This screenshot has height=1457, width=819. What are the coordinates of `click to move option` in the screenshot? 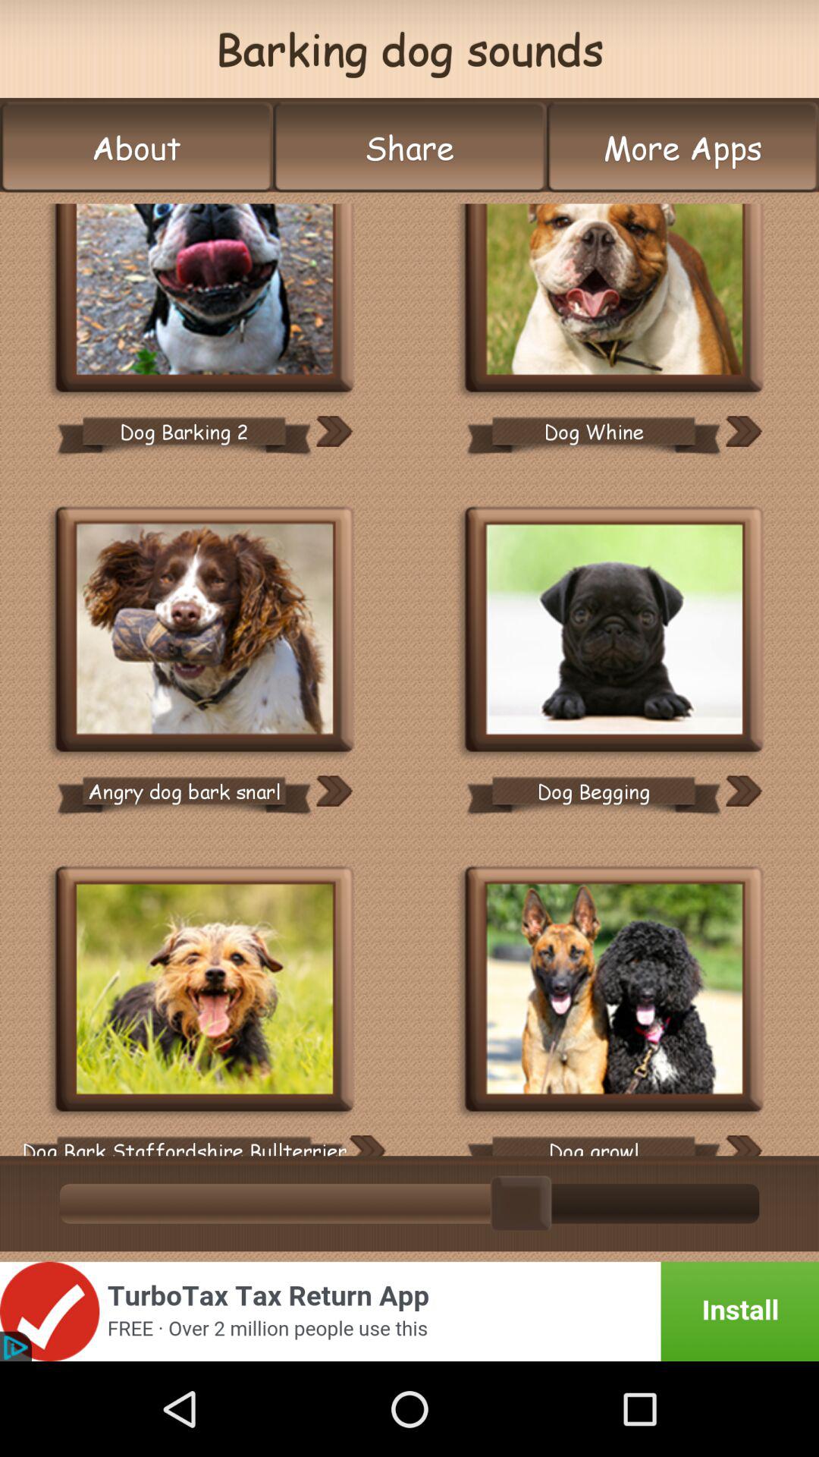 It's located at (743, 791).